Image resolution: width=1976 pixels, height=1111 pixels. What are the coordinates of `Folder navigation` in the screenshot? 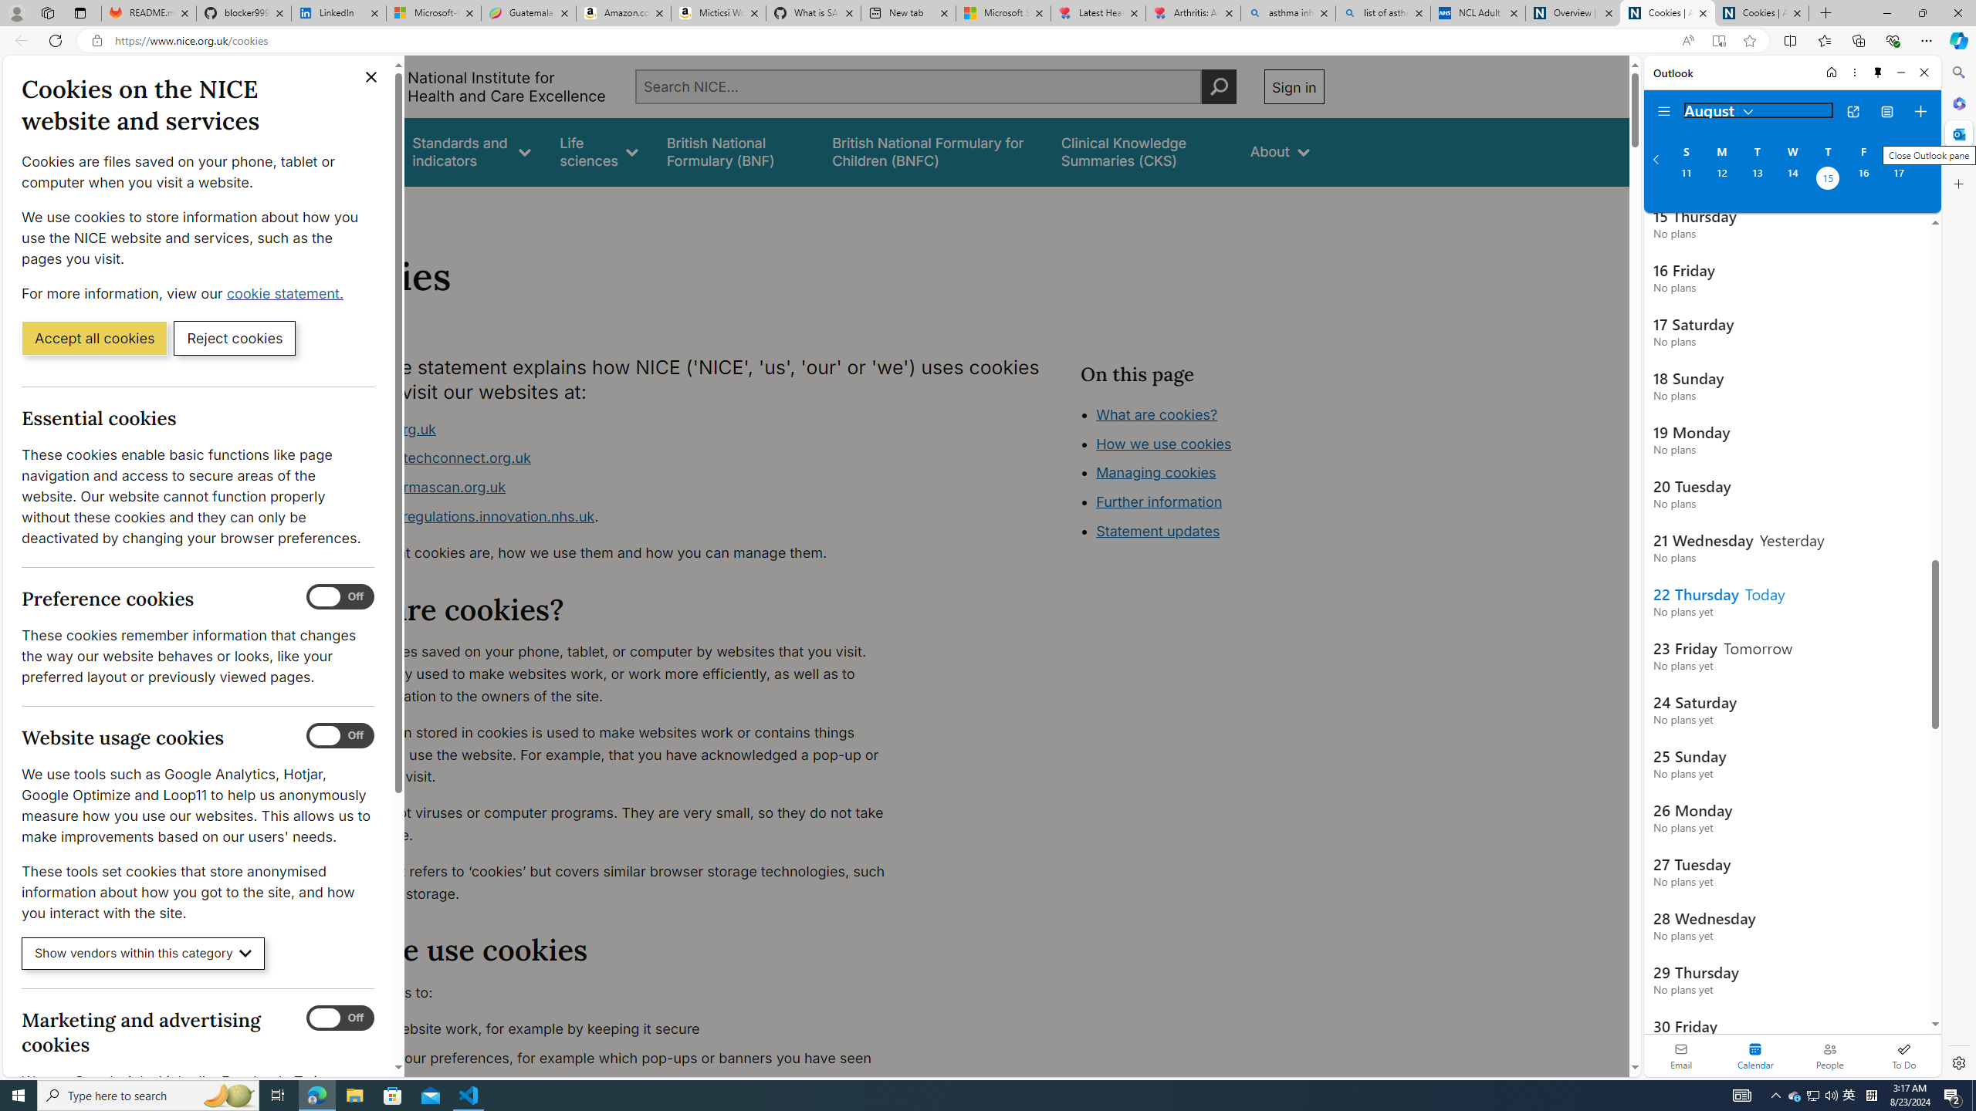 It's located at (1664, 112).